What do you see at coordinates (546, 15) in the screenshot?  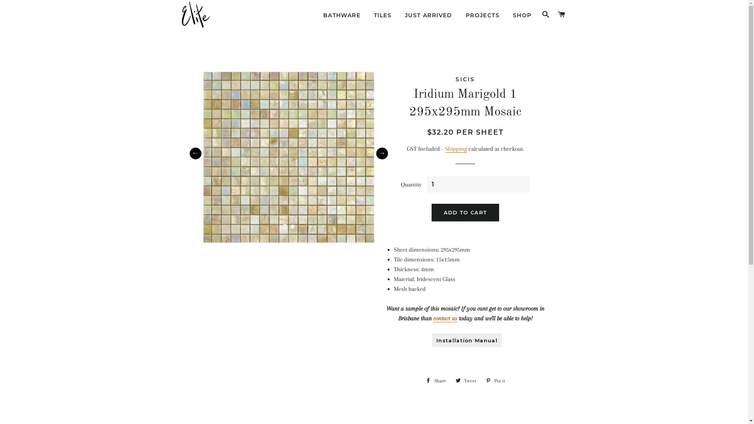 I see `SEARCH` at bounding box center [546, 15].